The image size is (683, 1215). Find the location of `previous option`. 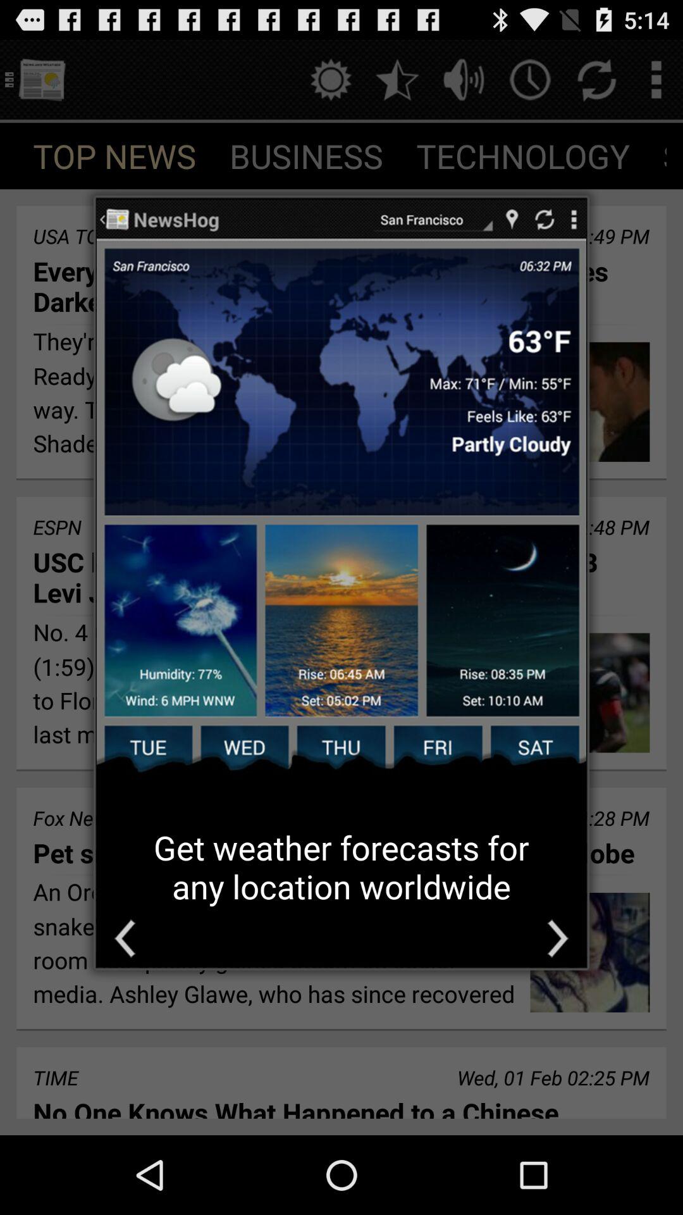

previous option is located at coordinates (125, 938).